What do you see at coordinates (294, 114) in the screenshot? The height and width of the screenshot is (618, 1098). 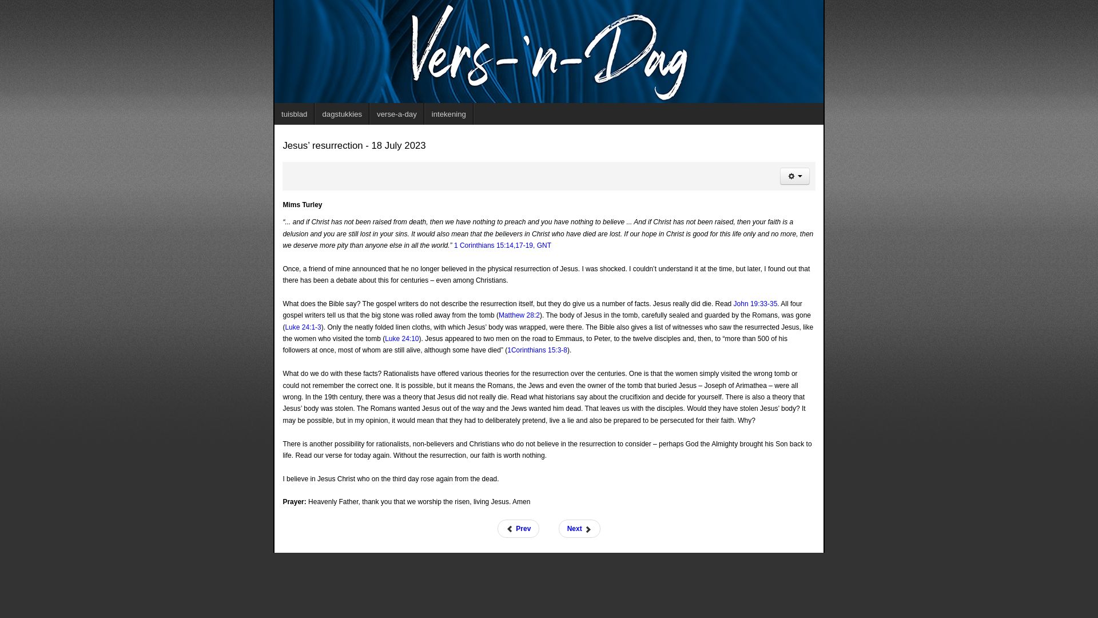 I see `tuisblad` at bounding box center [294, 114].